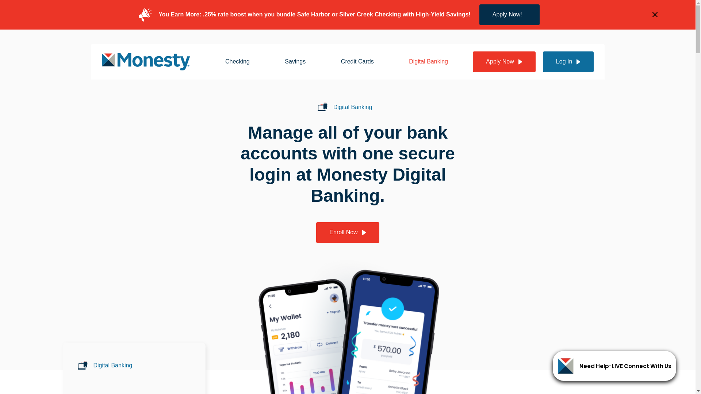 The height and width of the screenshot is (394, 701). What do you see at coordinates (295, 62) in the screenshot?
I see `Savings` at bounding box center [295, 62].